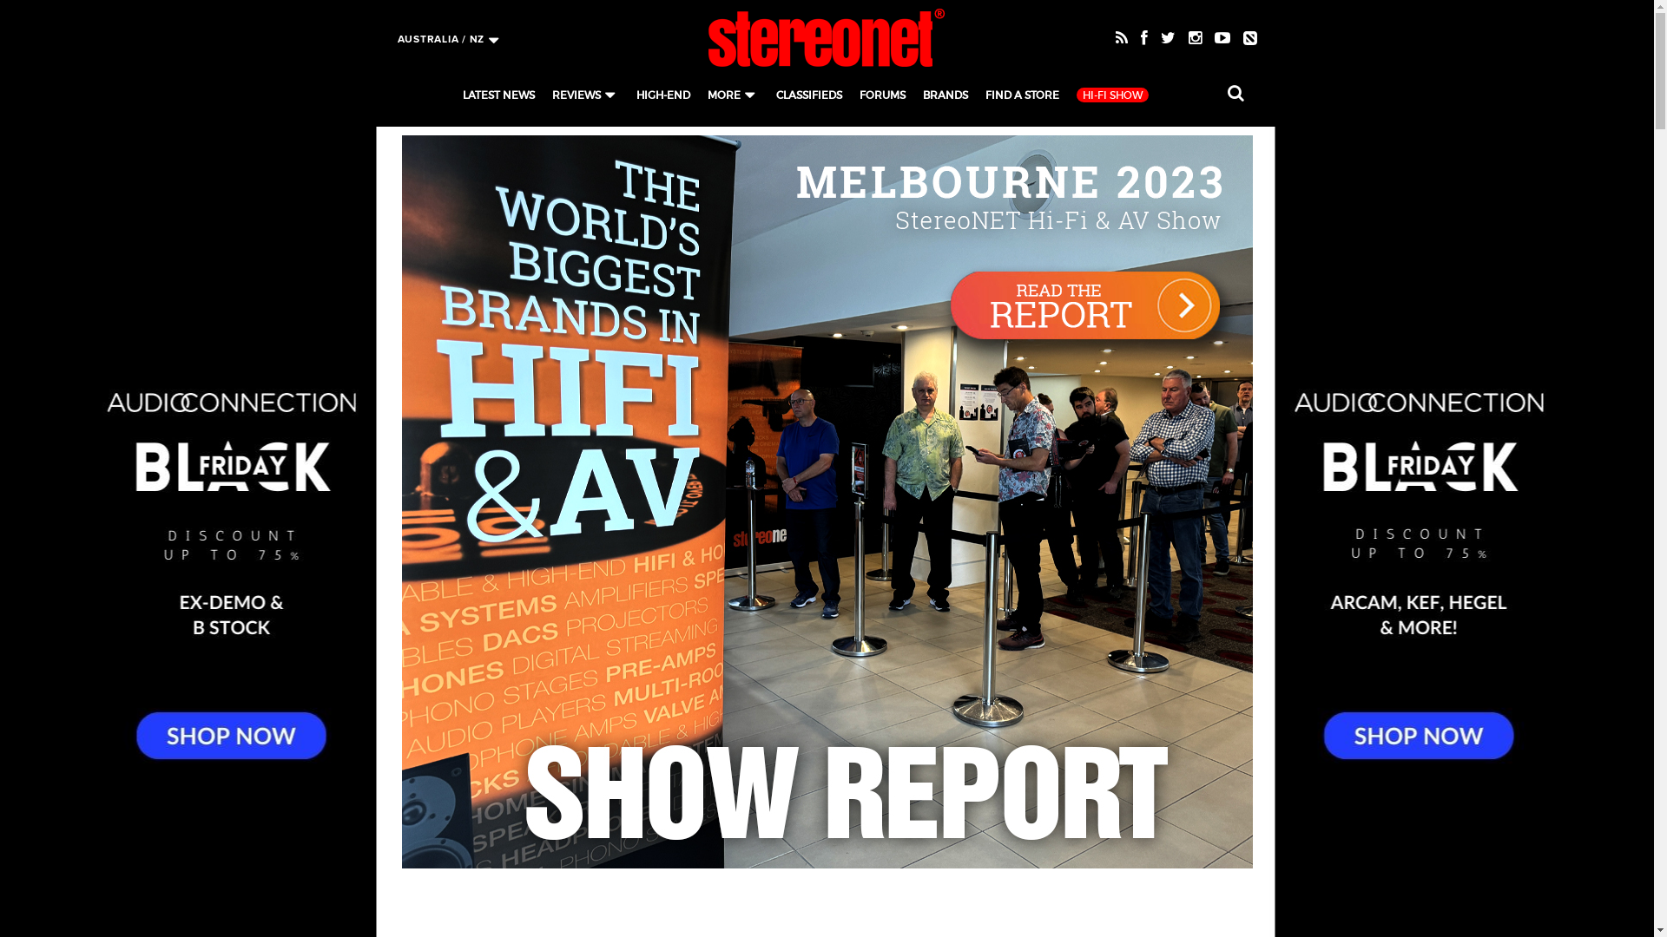  What do you see at coordinates (577, 95) in the screenshot?
I see `REVIEWS` at bounding box center [577, 95].